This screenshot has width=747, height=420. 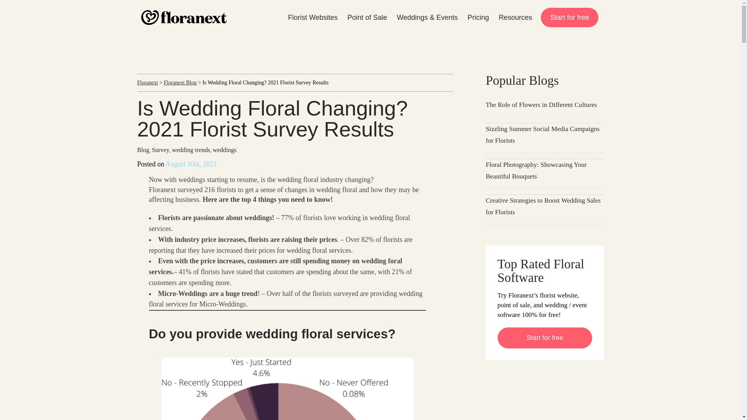 I want to click on Survey, so click(x=160, y=150).